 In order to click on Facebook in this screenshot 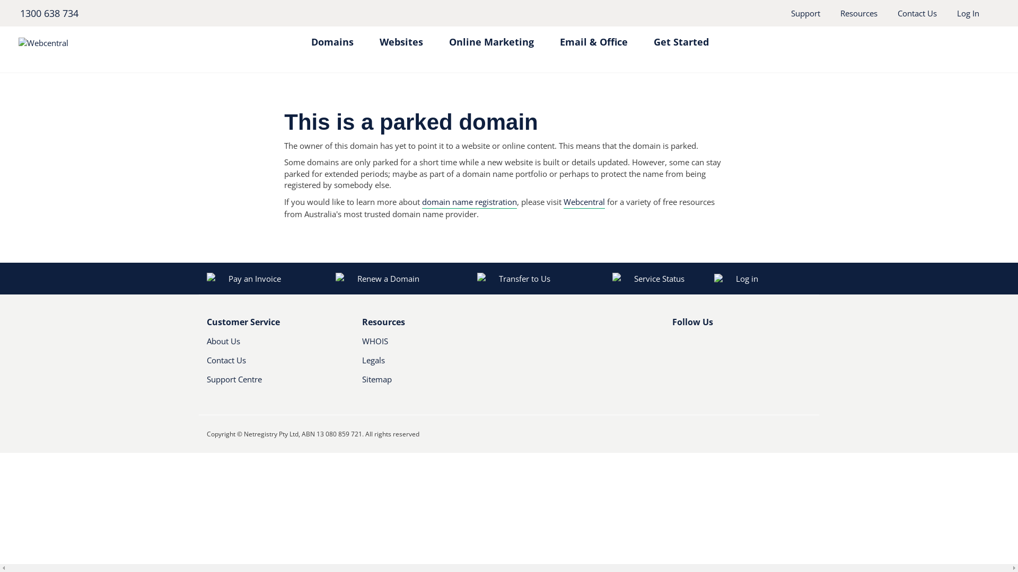, I will do `click(679, 345)`.